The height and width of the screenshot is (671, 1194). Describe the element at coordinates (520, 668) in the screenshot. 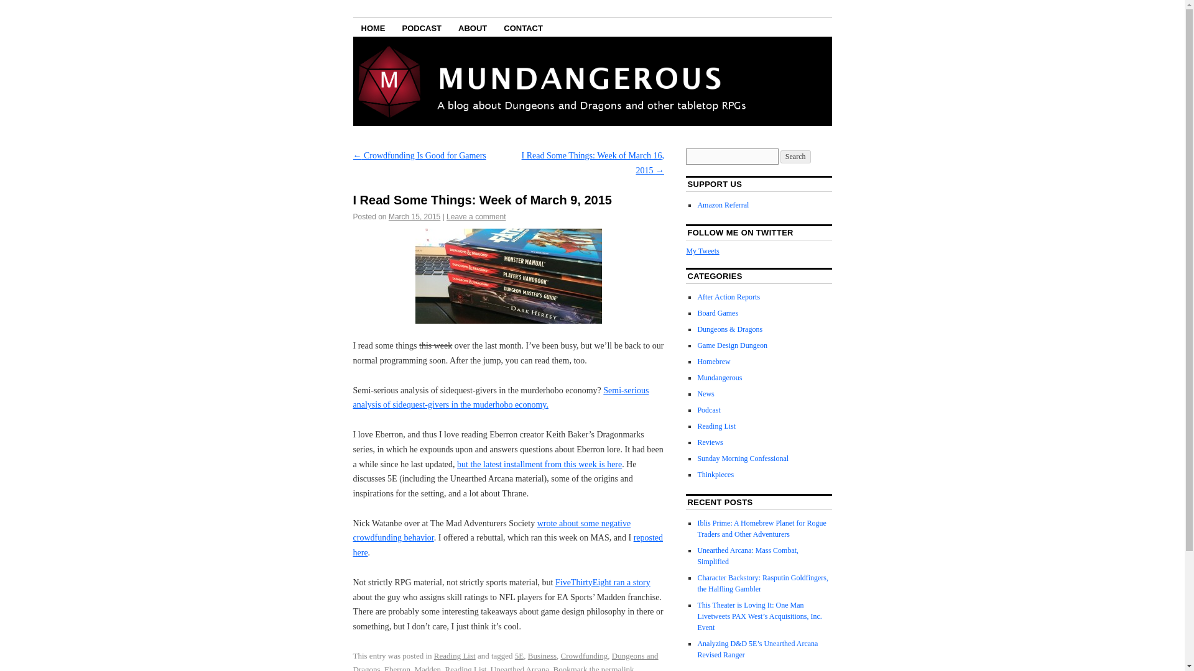

I see `Unearthed Arcana` at that location.